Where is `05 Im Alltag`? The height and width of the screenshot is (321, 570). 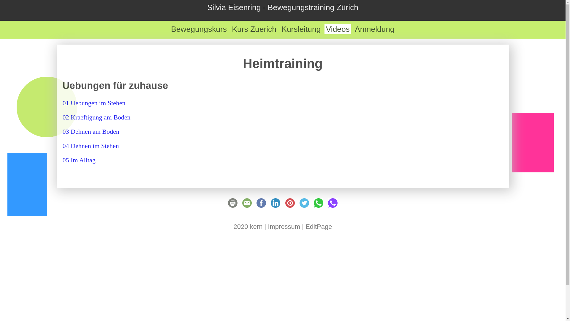 05 Im Alltag is located at coordinates (79, 160).